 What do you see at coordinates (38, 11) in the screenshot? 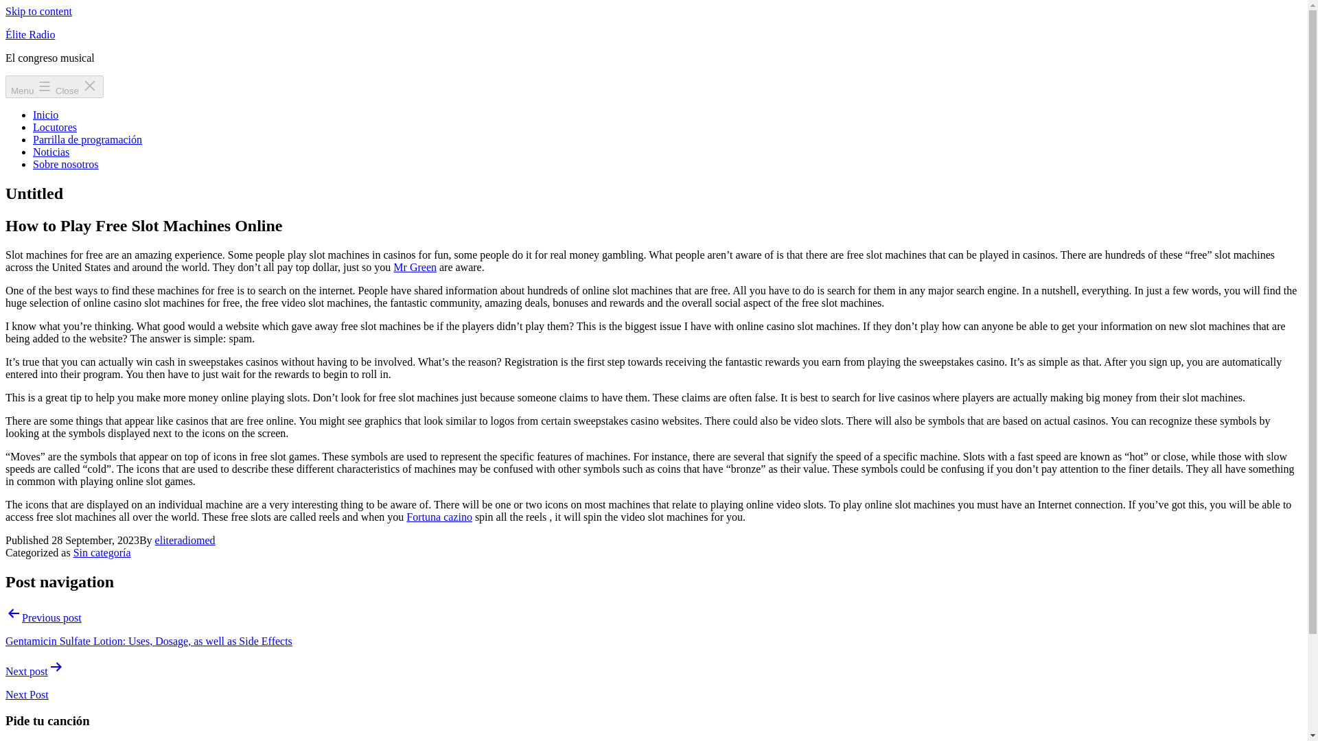
I see `Skip to content` at bounding box center [38, 11].